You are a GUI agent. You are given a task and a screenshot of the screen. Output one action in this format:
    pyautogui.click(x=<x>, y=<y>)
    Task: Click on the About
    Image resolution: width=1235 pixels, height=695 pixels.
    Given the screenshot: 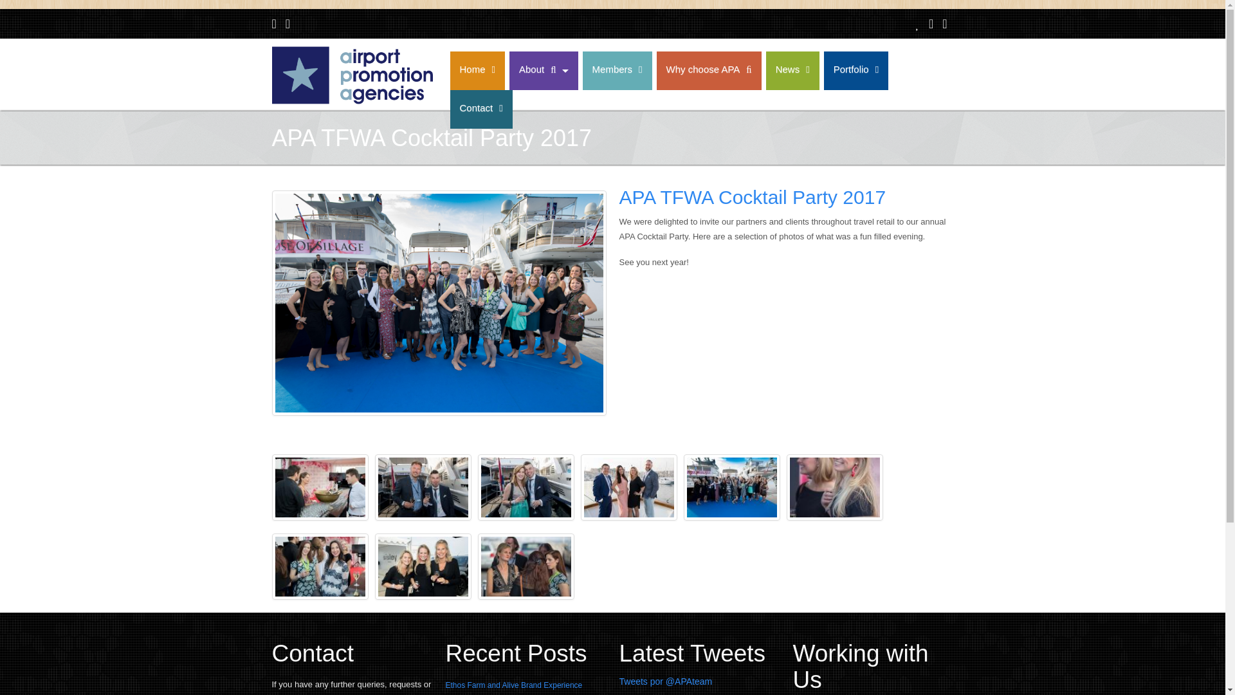 What is the action you would take?
    pyautogui.click(x=543, y=71)
    